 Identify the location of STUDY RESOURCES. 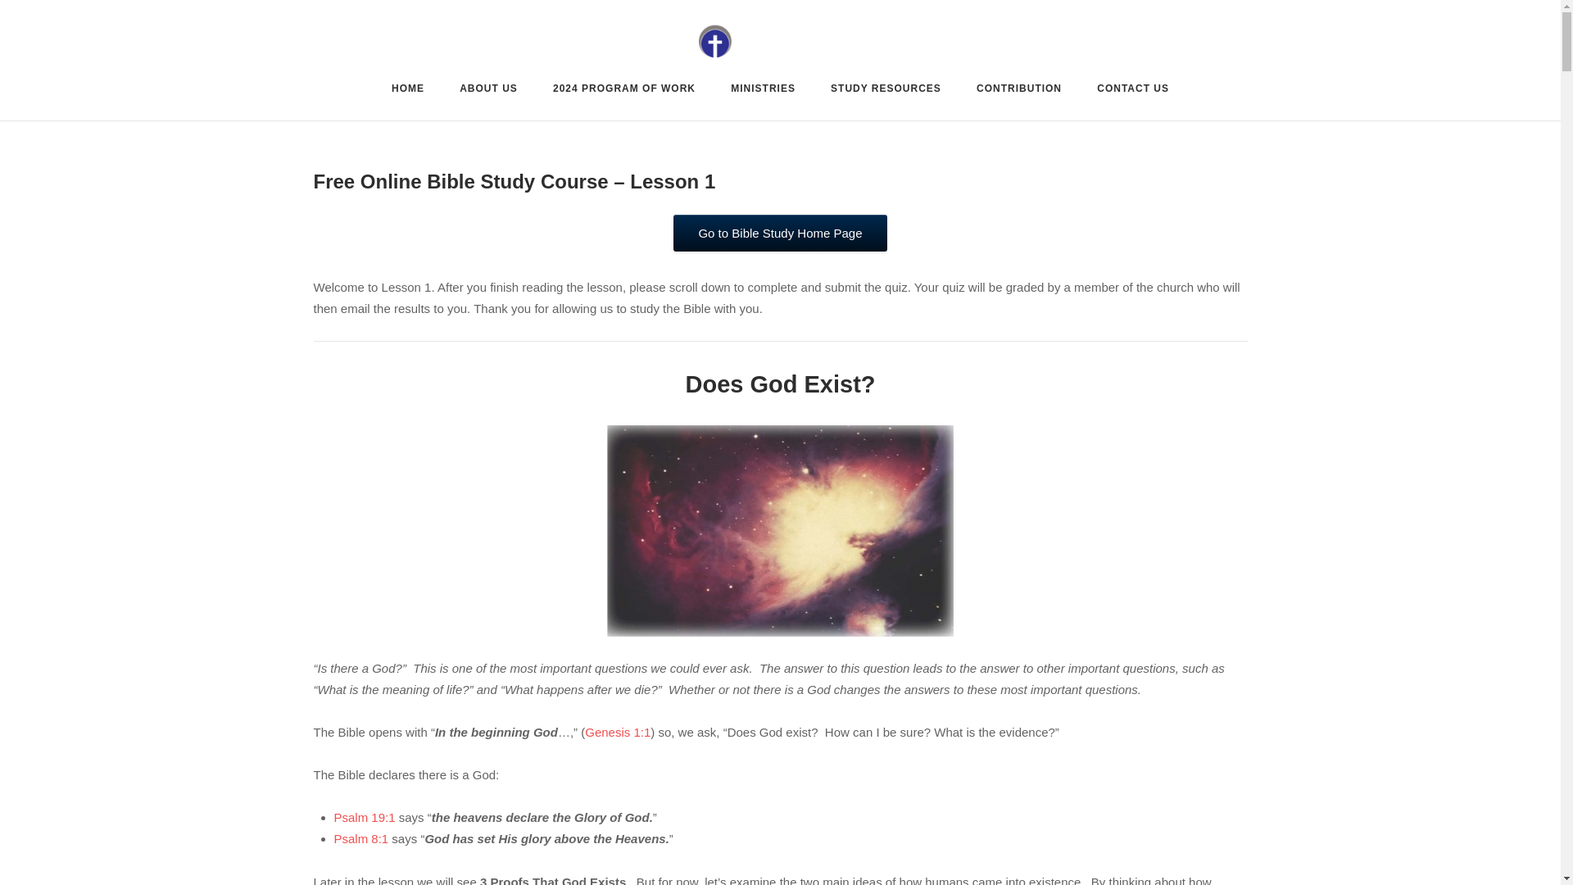
(885, 90).